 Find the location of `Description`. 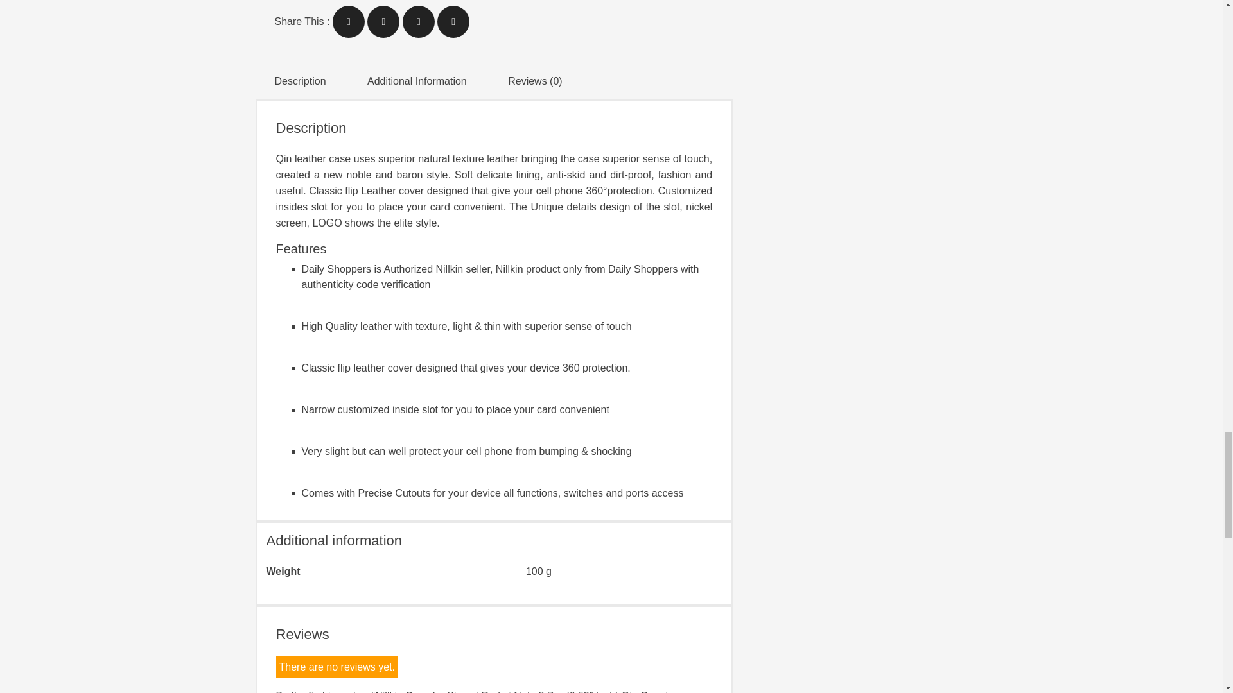

Description is located at coordinates (301, 81).